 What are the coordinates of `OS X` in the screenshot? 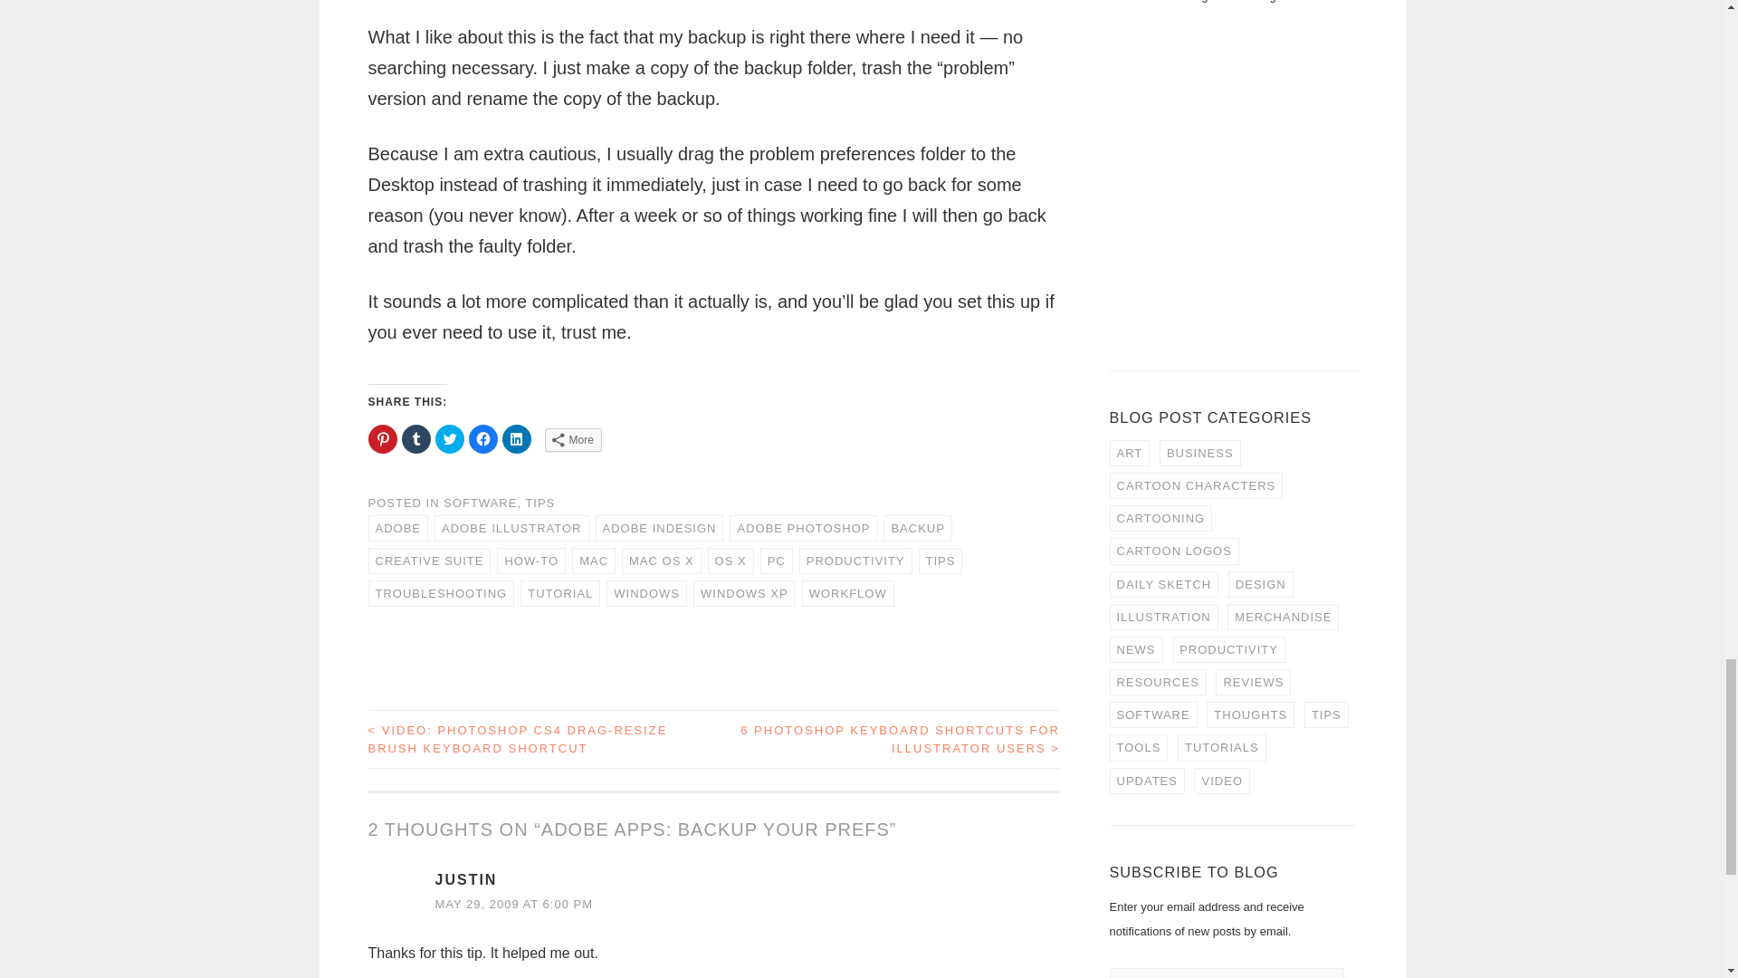 It's located at (731, 560).